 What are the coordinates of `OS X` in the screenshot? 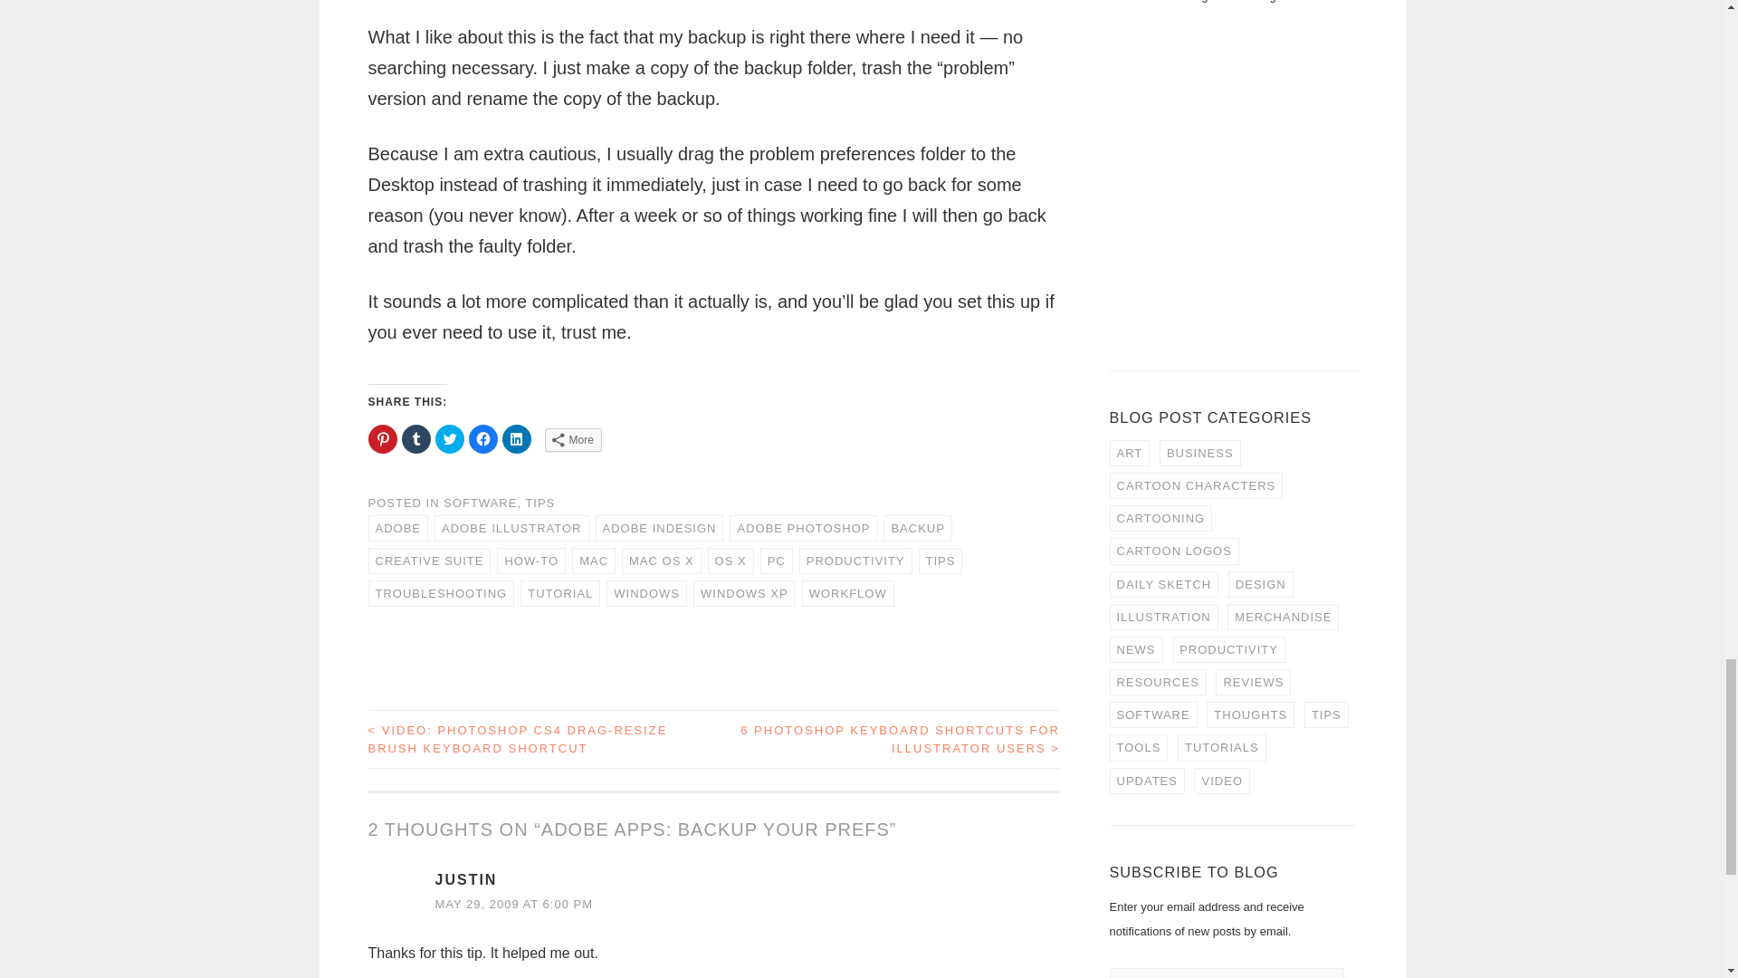 It's located at (731, 560).